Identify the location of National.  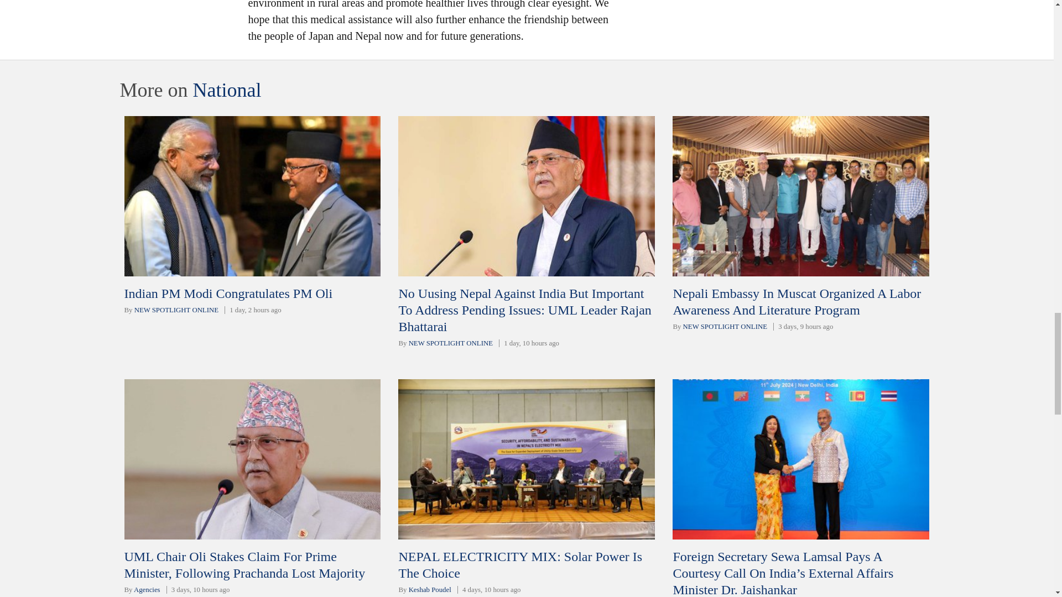
(227, 90).